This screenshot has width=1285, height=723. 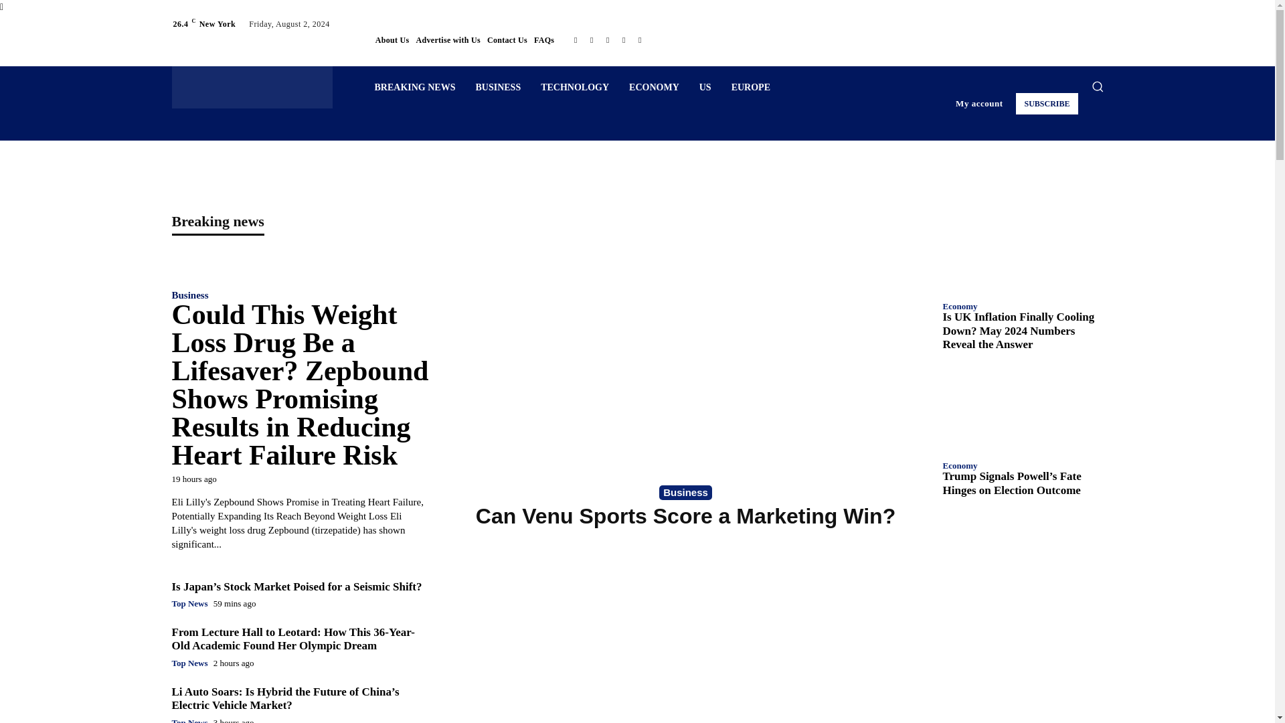 I want to click on EUROPE, so click(x=750, y=87).